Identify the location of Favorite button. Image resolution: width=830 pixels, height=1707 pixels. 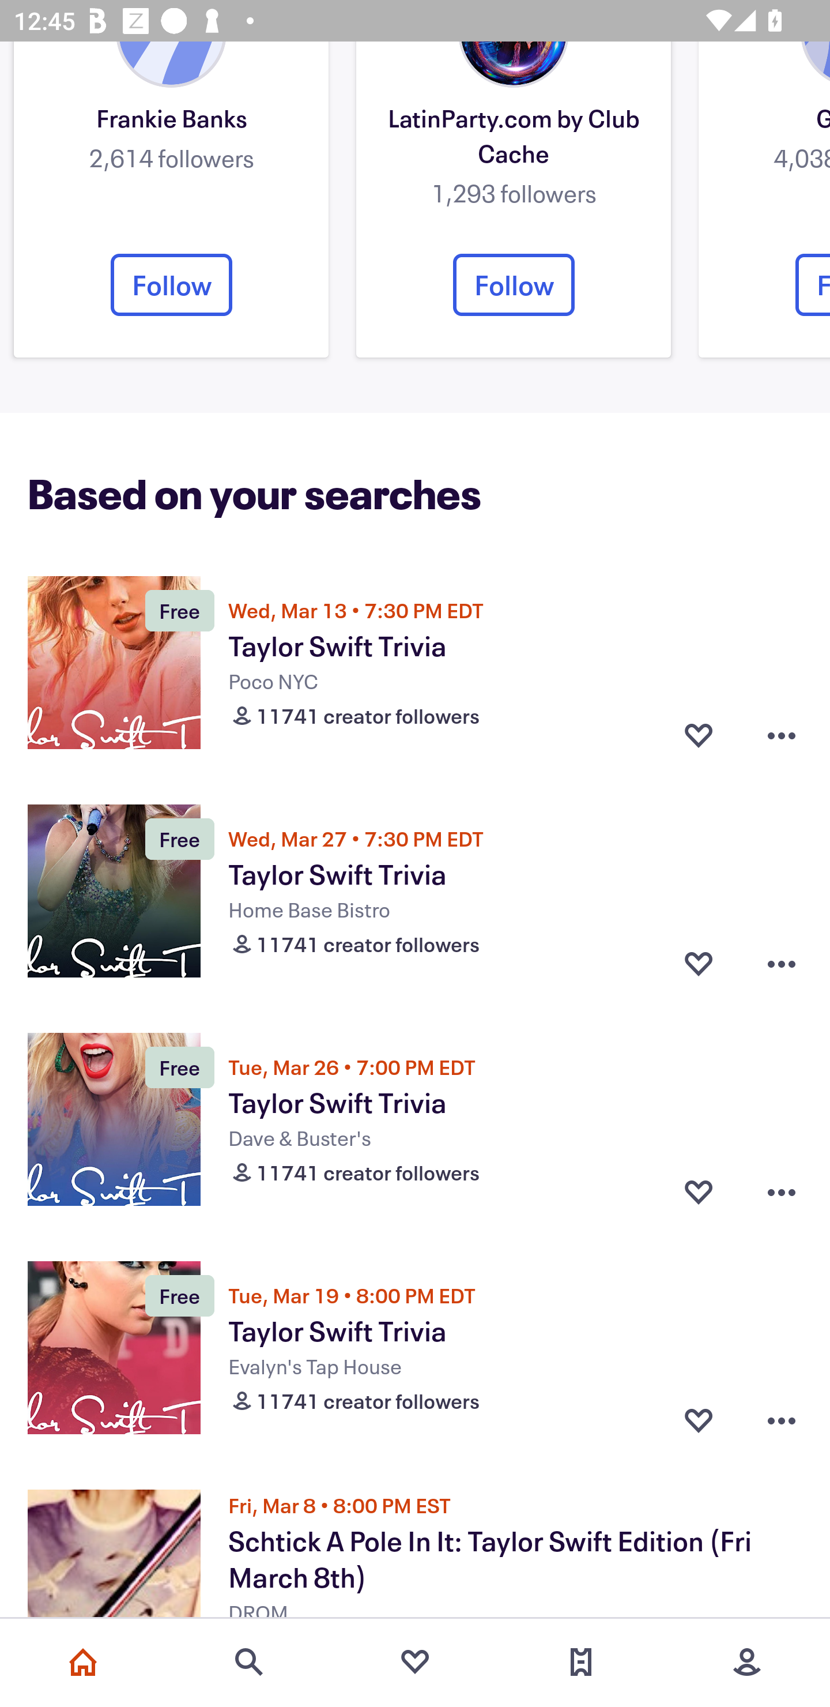
(699, 964).